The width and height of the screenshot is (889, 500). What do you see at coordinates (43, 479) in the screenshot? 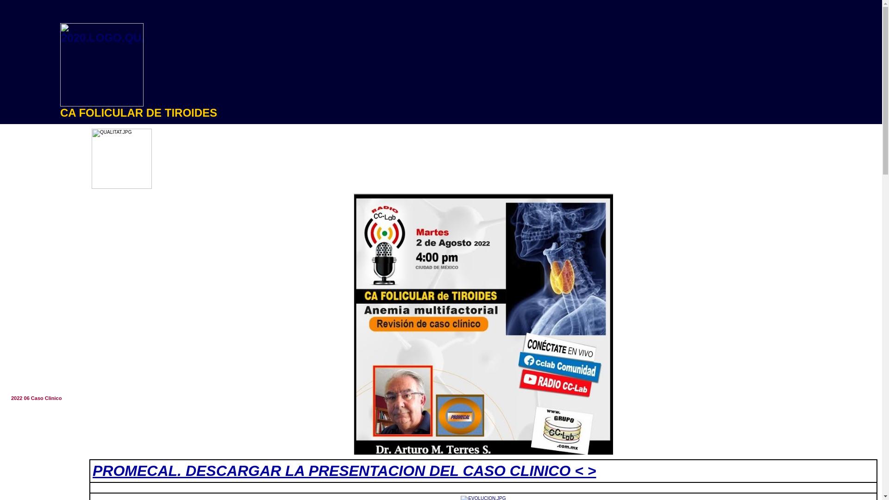
I see `2022 12 Microscopia` at bounding box center [43, 479].